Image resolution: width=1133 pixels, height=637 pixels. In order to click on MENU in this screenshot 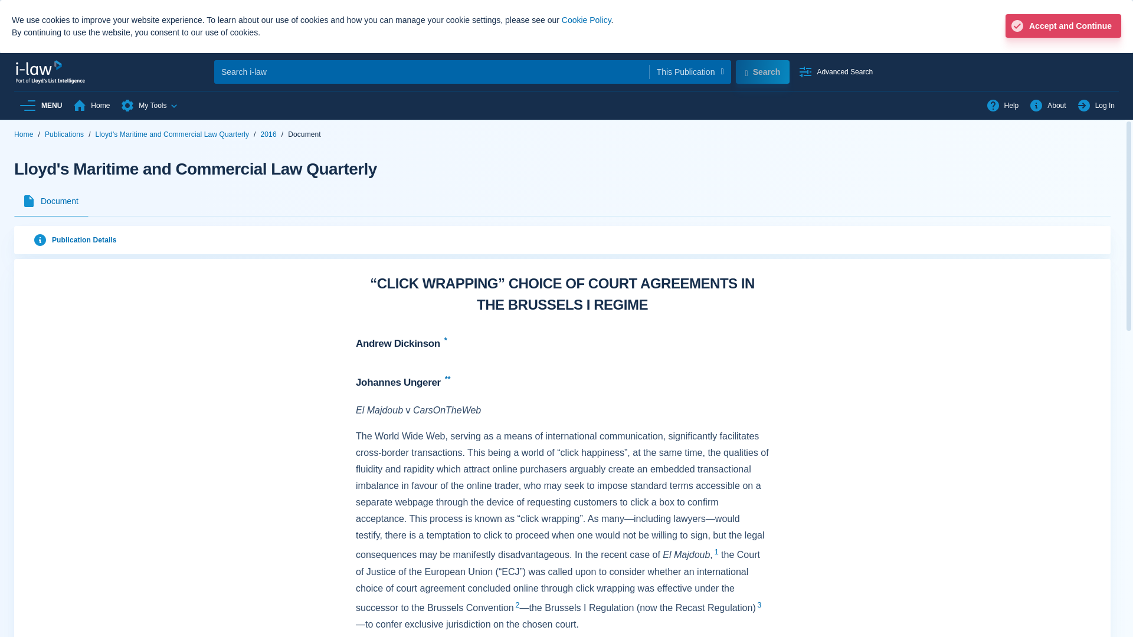, I will do `click(149, 105)`.